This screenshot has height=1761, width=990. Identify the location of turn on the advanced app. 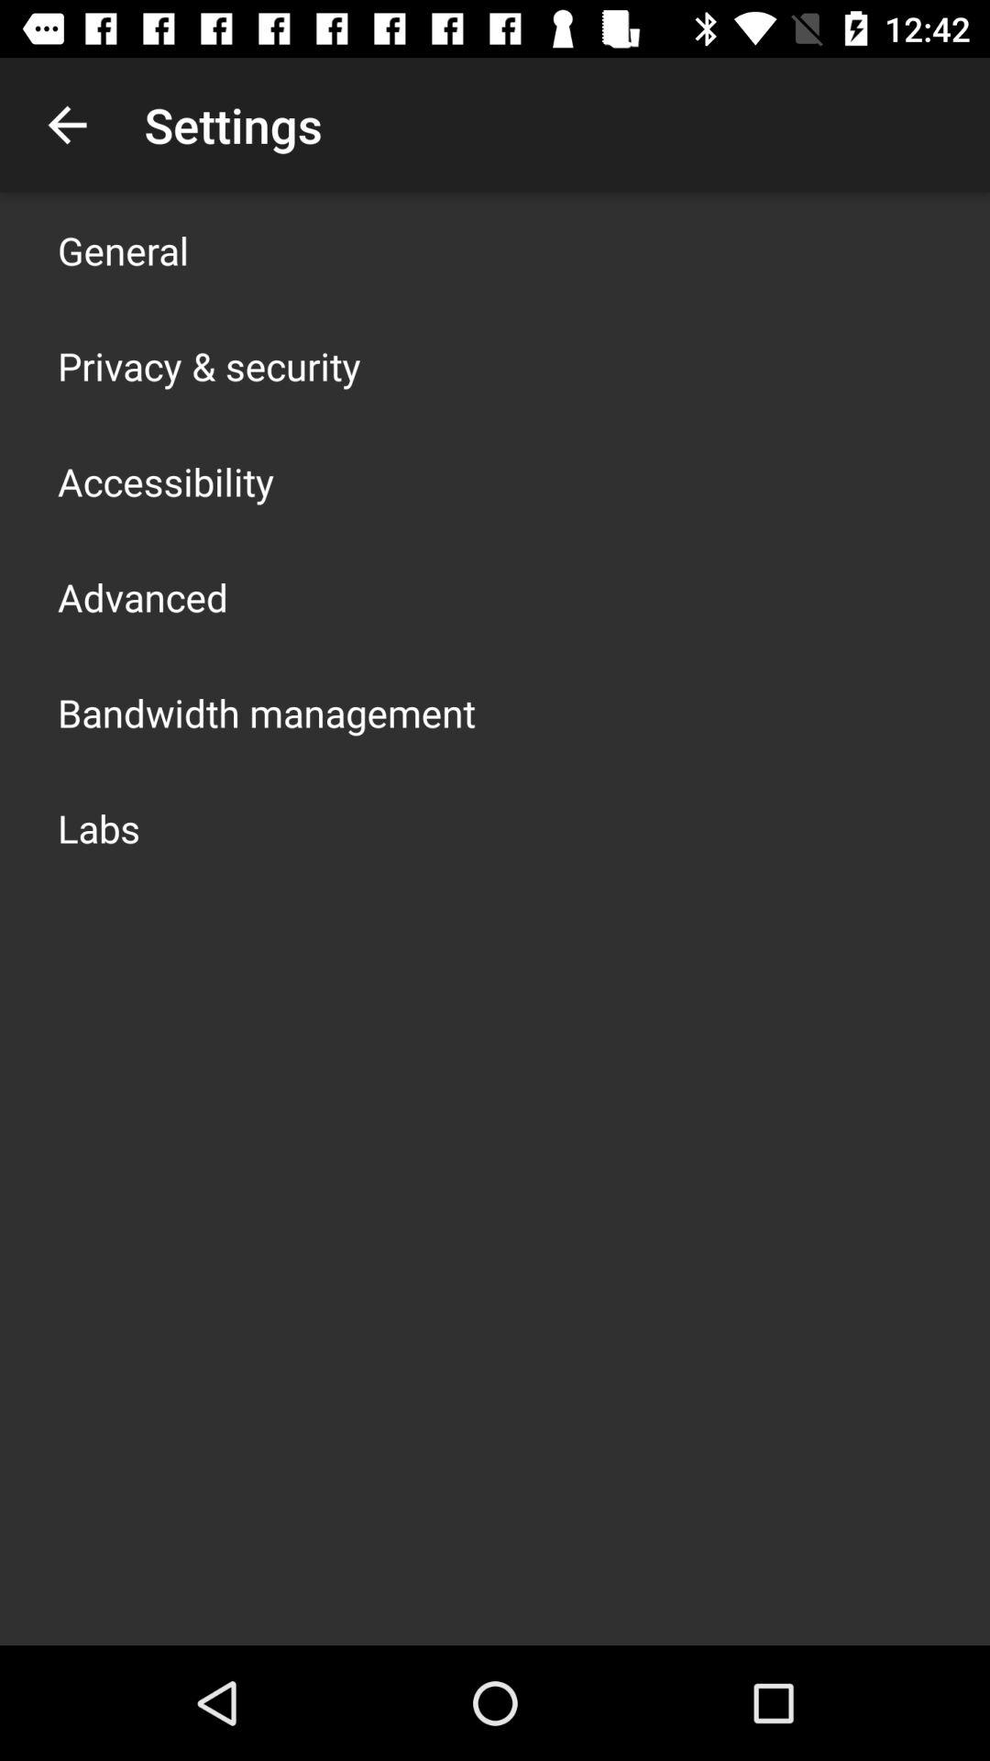
(143, 596).